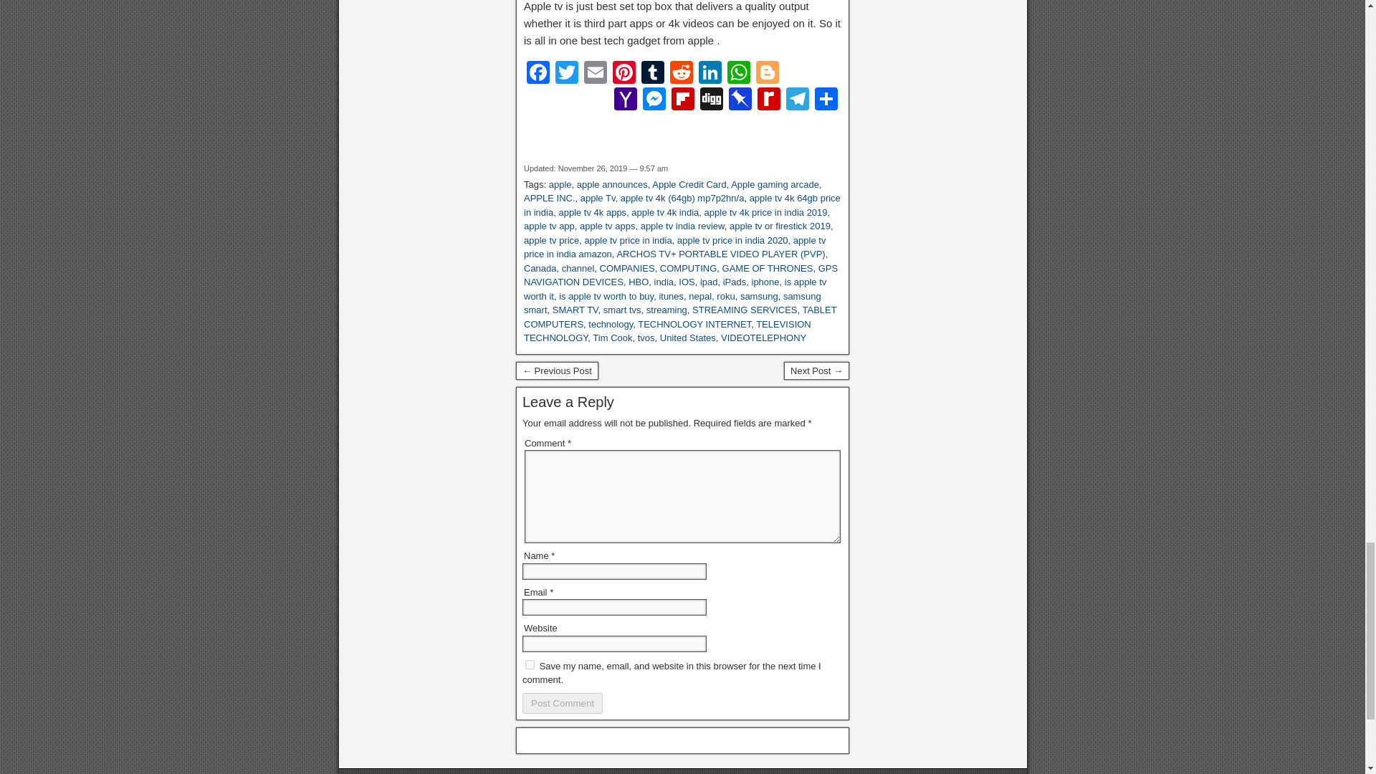  Describe the element at coordinates (712, 100) in the screenshot. I see `Digg` at that location.